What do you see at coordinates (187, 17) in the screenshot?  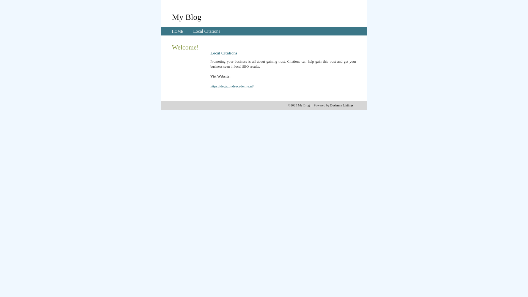 I see `My Blog` at bounding box center [187, 17].